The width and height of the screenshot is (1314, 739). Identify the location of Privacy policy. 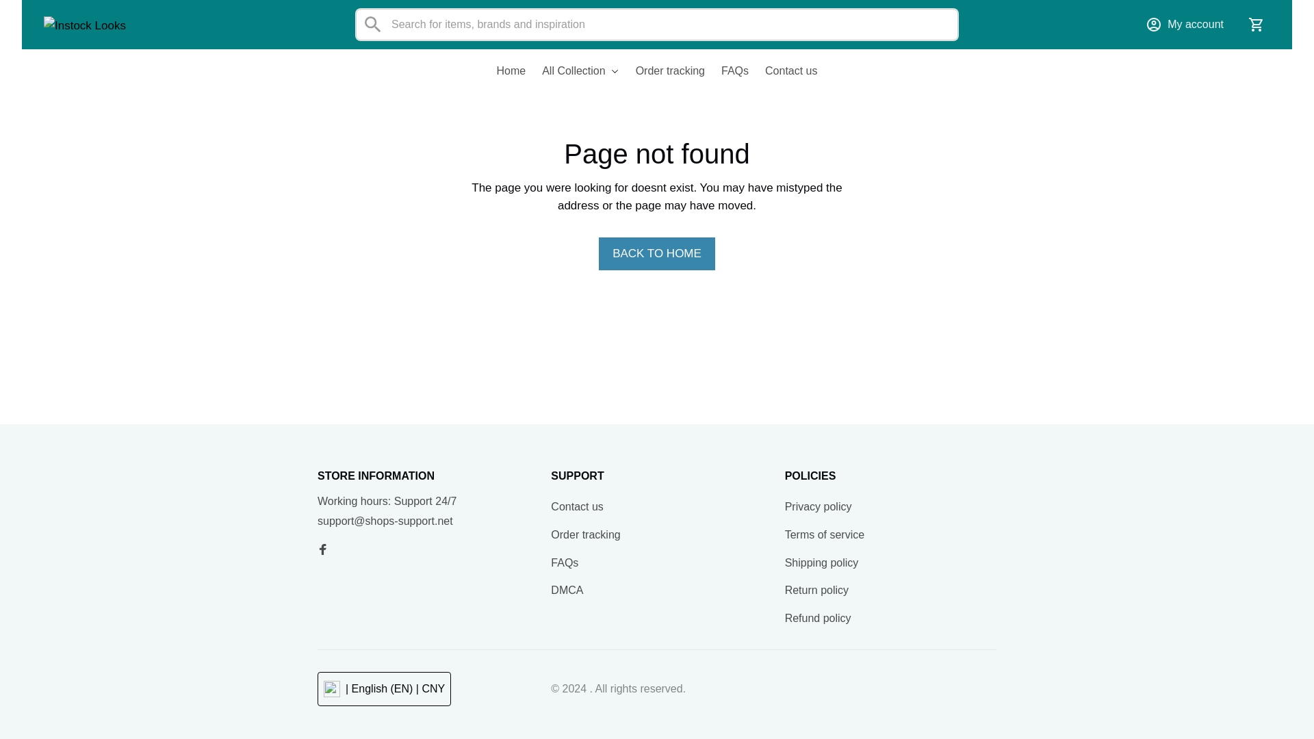
(818, 507).